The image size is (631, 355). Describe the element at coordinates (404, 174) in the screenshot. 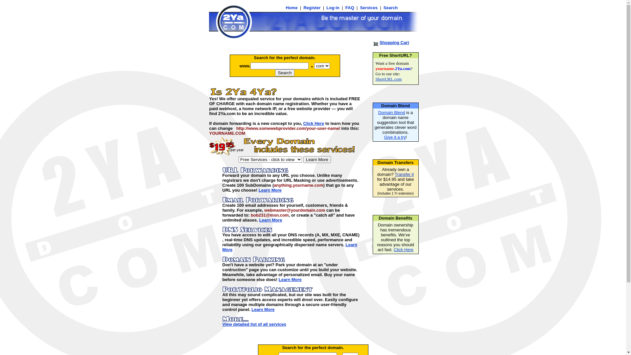

I see `Transfer it` at that location.